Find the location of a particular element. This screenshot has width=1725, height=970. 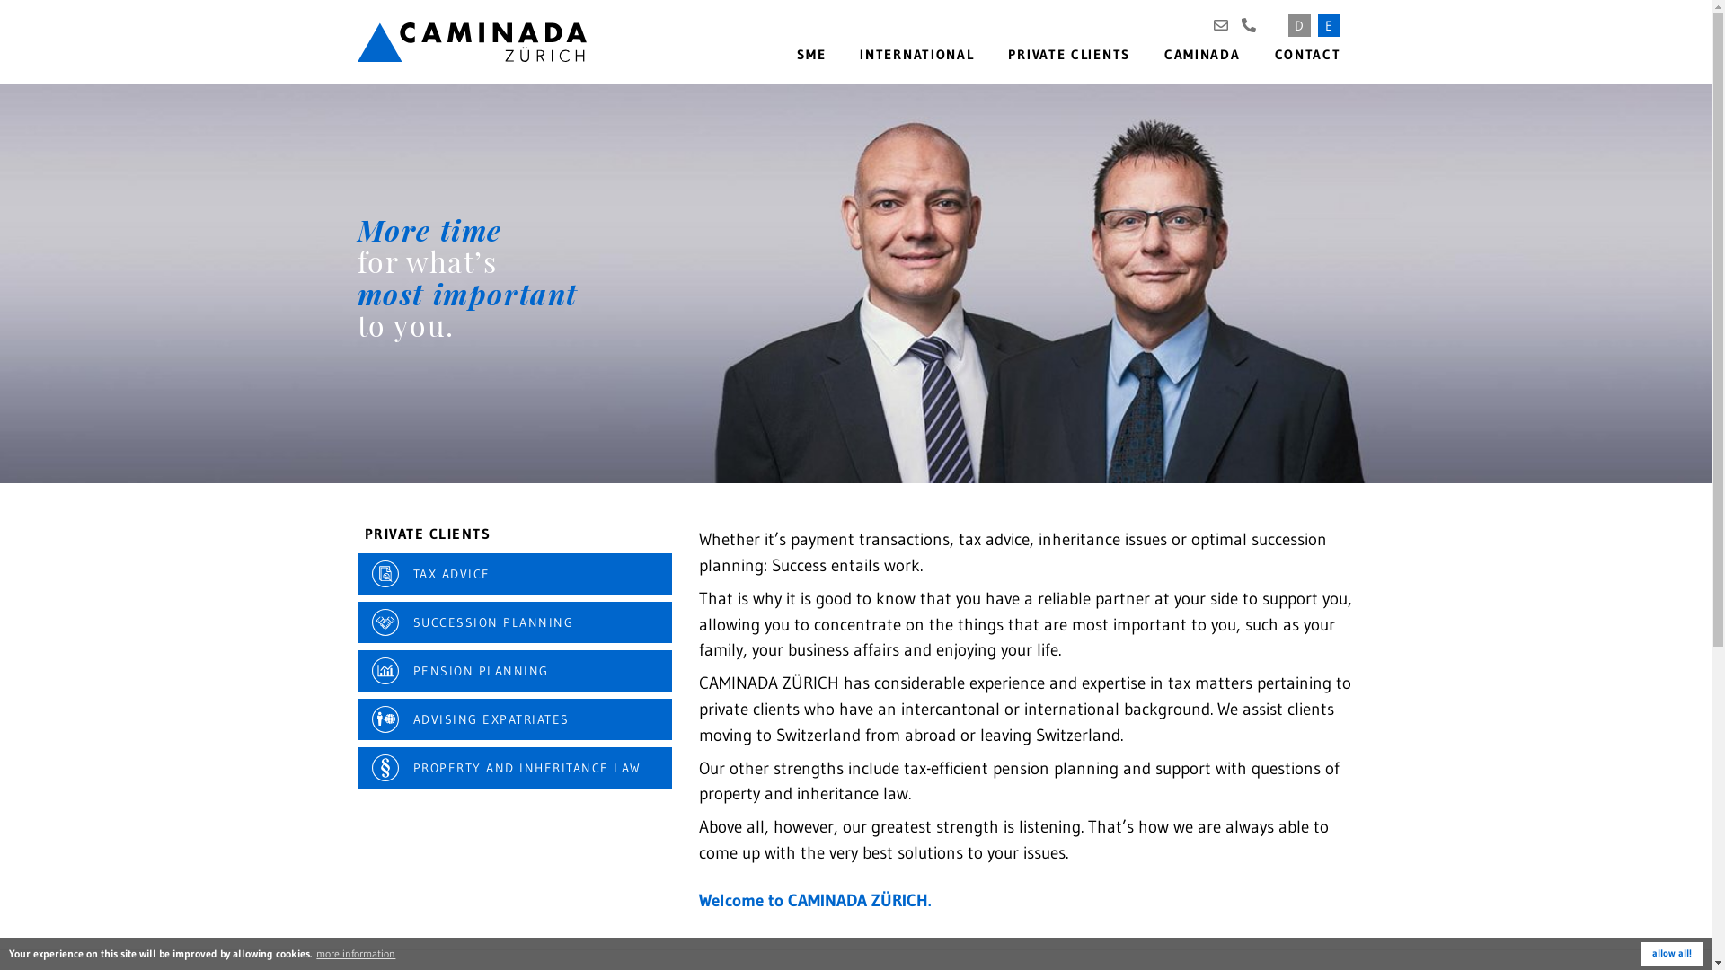

INTERNATIONAL is located at coordinates (916, 55).